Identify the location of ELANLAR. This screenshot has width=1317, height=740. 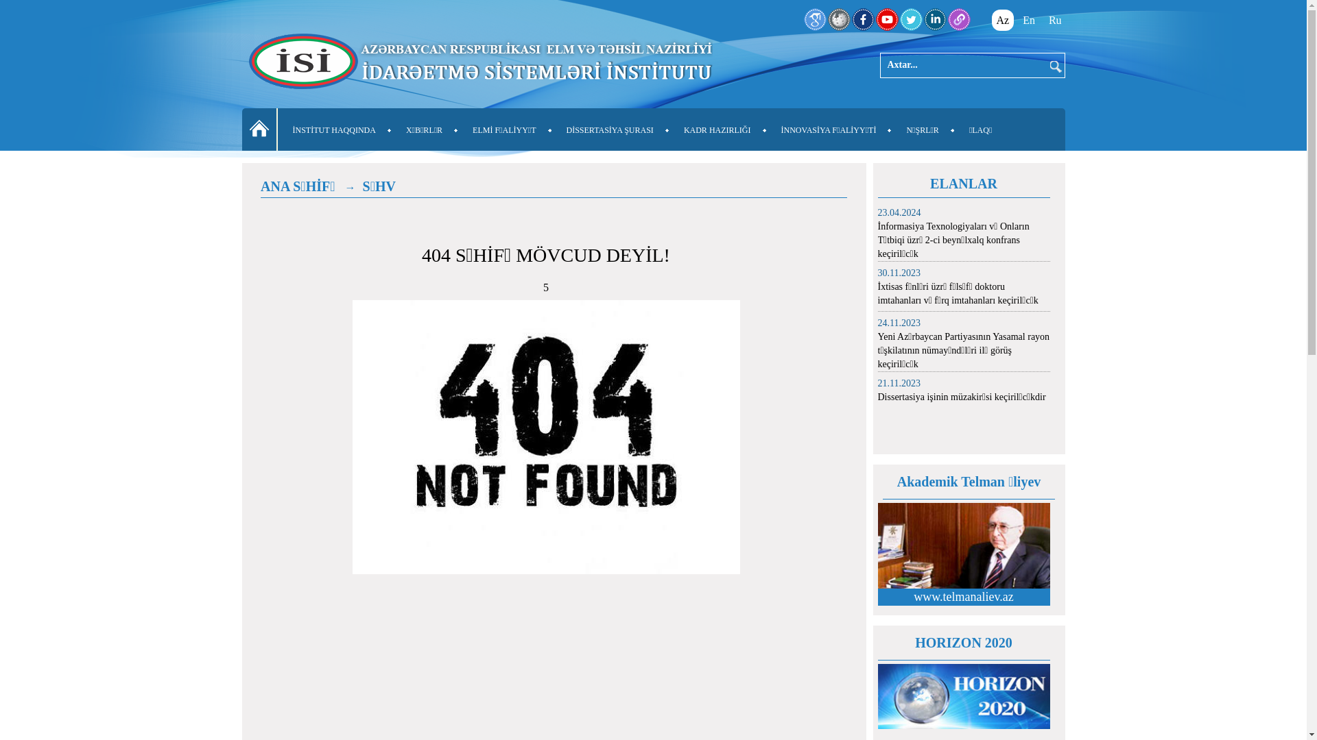
(964, 184).